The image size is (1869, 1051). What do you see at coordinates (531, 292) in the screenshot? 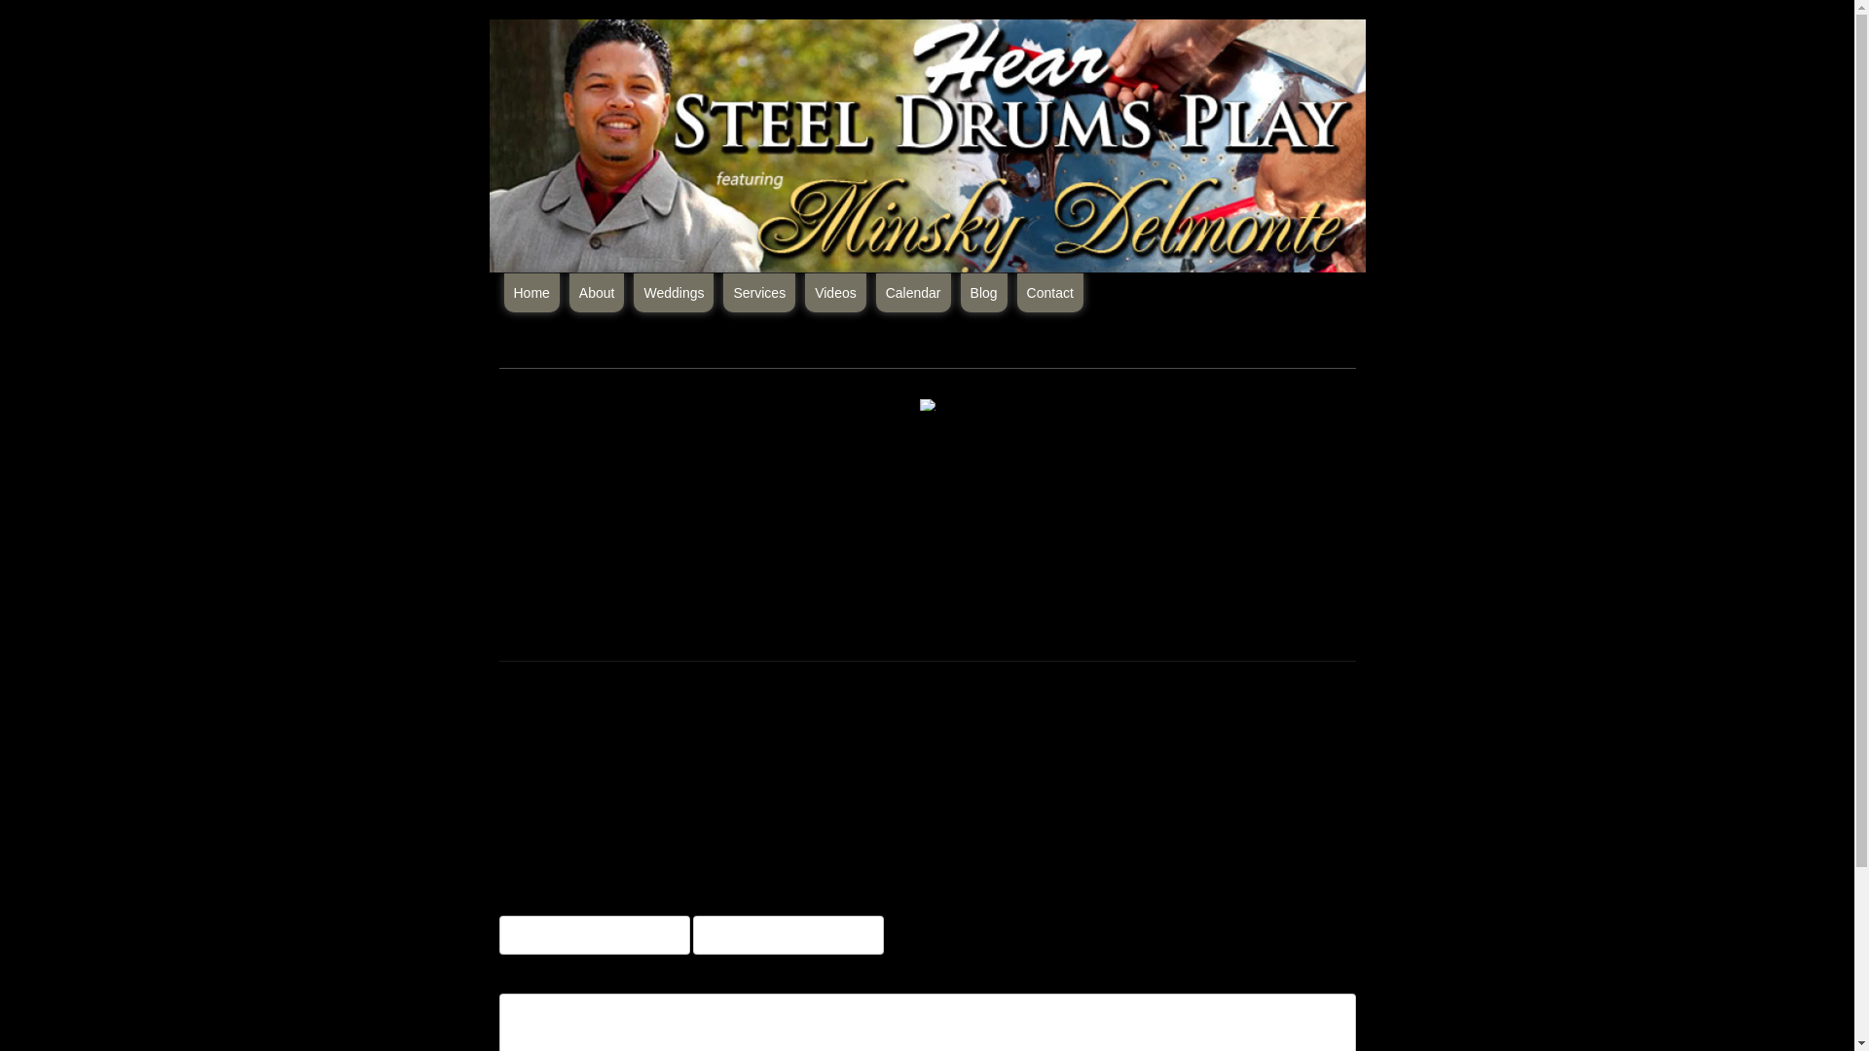
I see `Home` at bounding box center [531, 292].